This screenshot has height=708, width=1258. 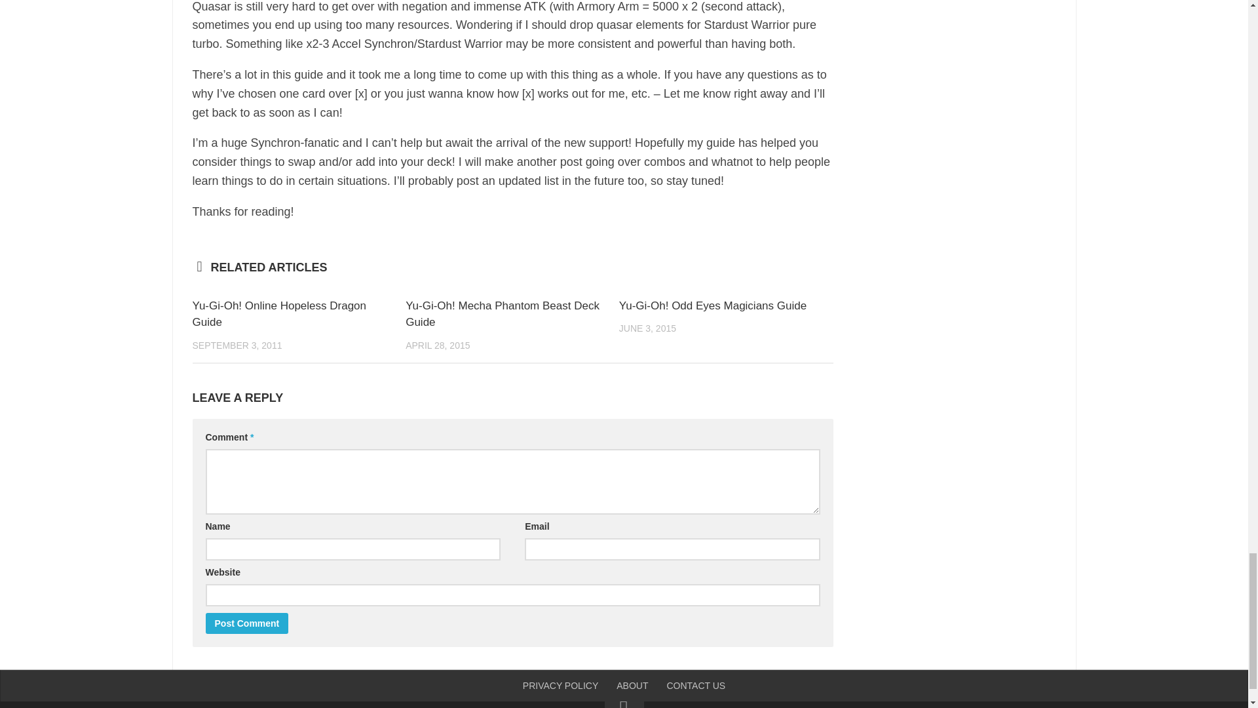 What do you see at coordinates (712, 305) in the screenshot?
I see `Yu-Gi-Oh! Odd Eyes Magicians Guide` at bounding box center [712, 305].